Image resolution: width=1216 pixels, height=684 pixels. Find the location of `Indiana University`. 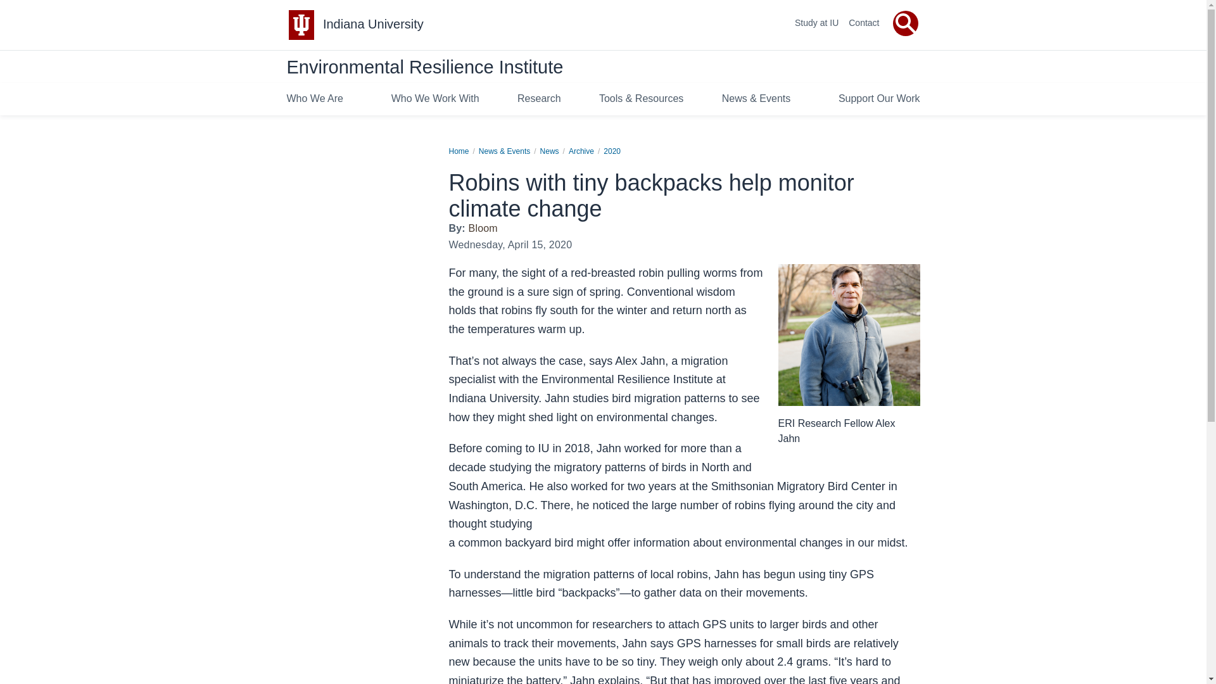

Indiana University is located at coordinates (373, 24).